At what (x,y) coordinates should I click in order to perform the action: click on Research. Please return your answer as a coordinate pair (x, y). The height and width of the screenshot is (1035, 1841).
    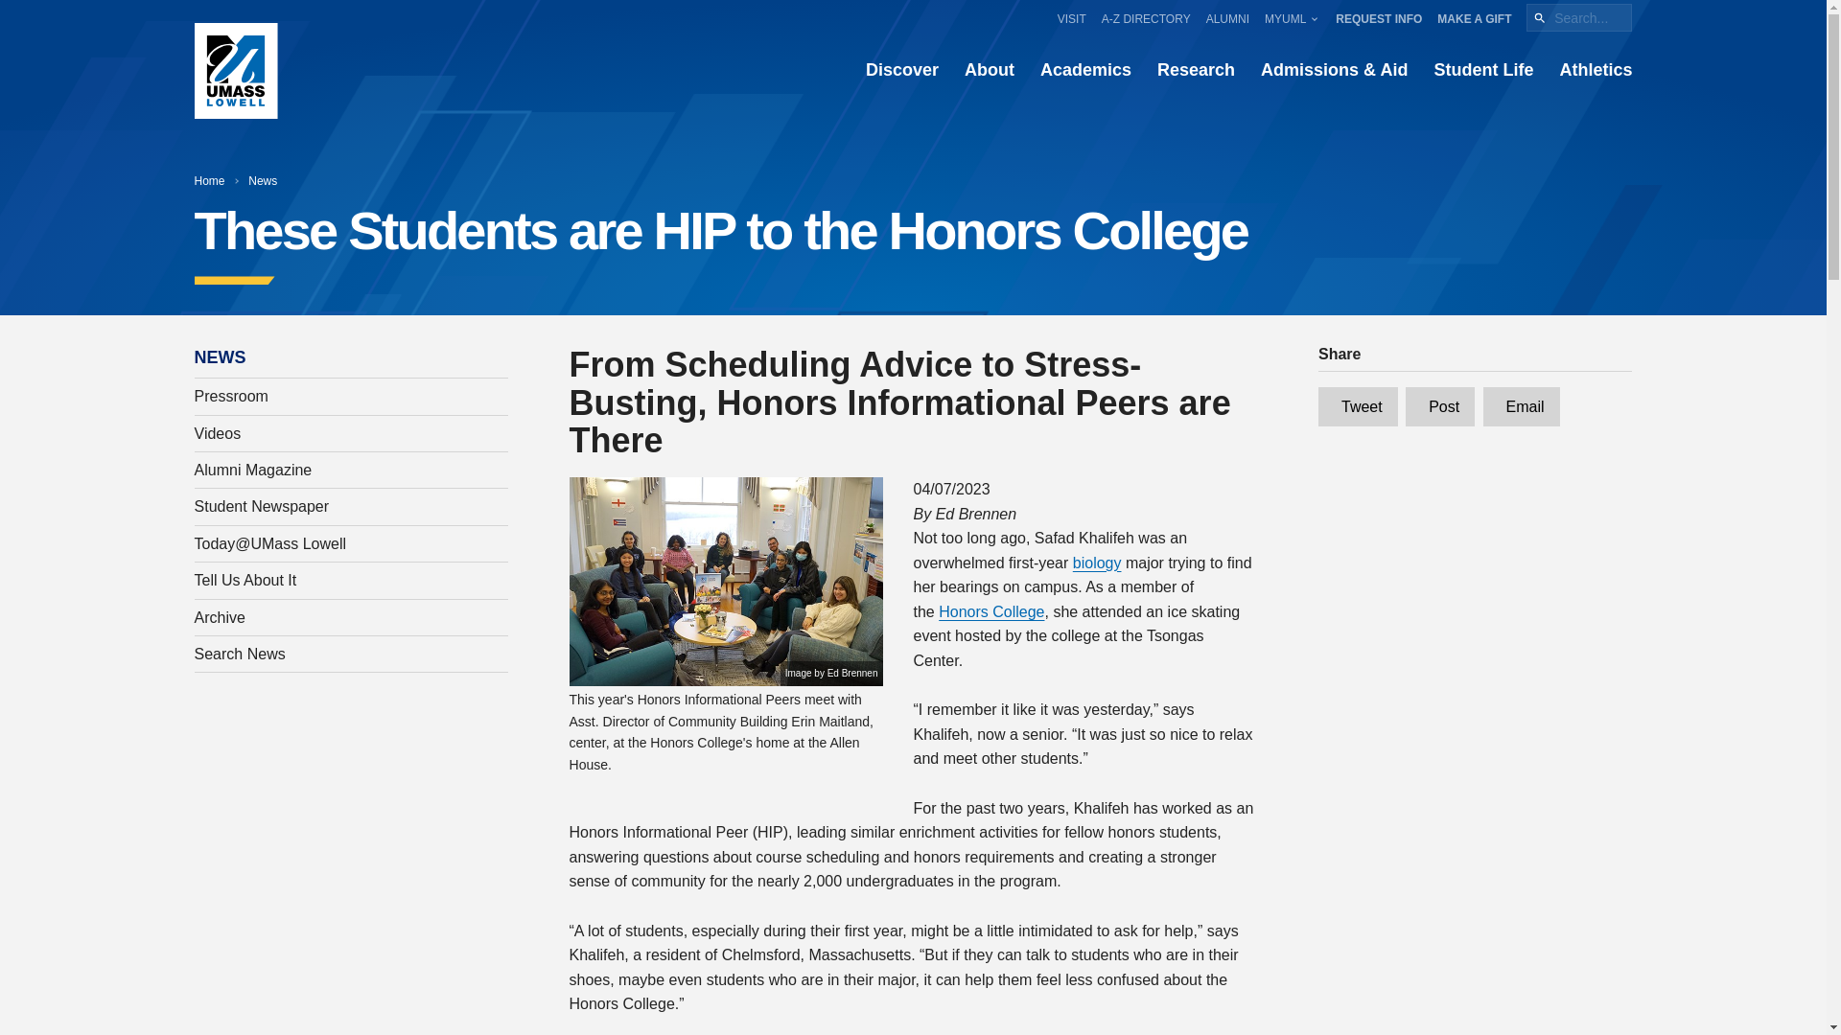
    Looking at the image, I should click on (1197, 71).